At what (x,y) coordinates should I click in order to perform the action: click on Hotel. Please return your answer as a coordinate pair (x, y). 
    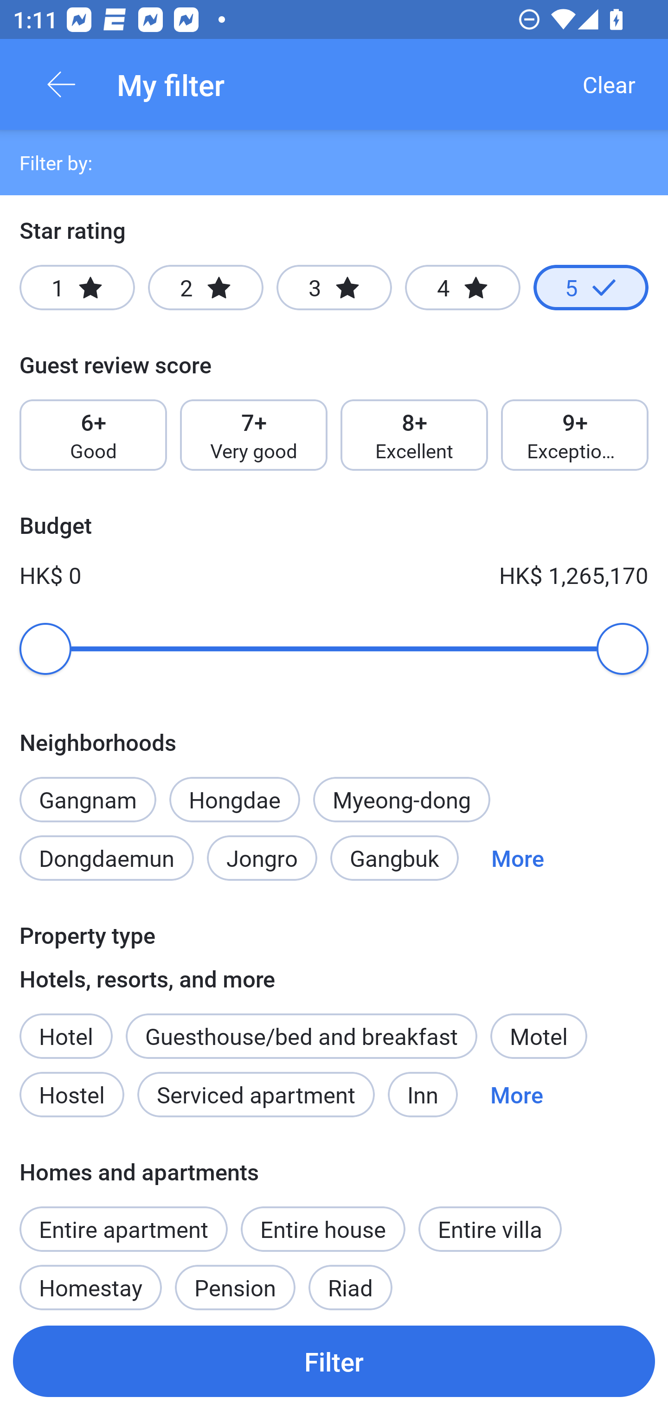
    Looking at the image, I should click on (66, 1026).